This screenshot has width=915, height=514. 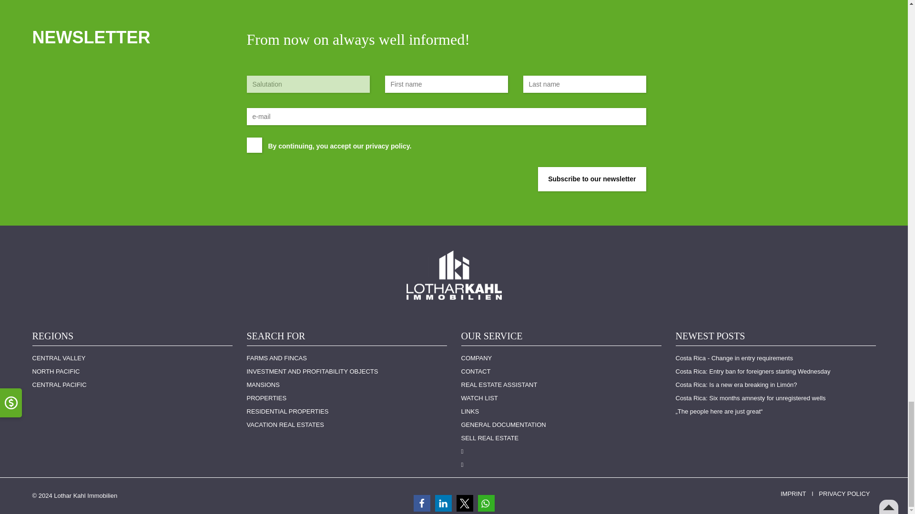 I want to click on CONTACT, so click(x=561, y=371).